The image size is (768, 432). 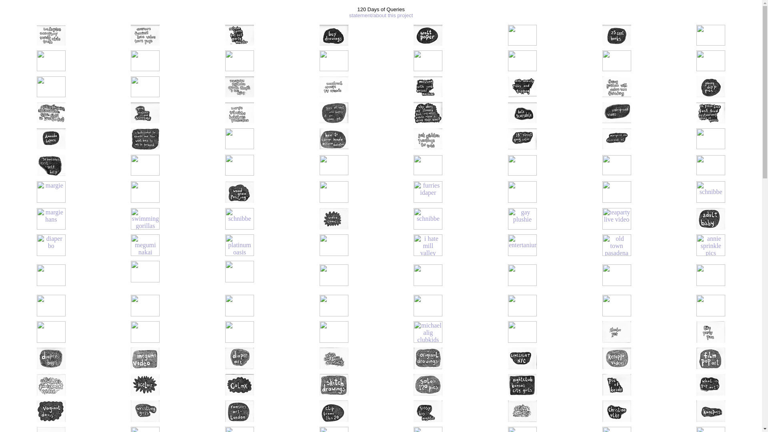 What do you see at coordinates (381, 15) in the screenshot?
I see `statement/about this project` at bounding box center [381, 15].